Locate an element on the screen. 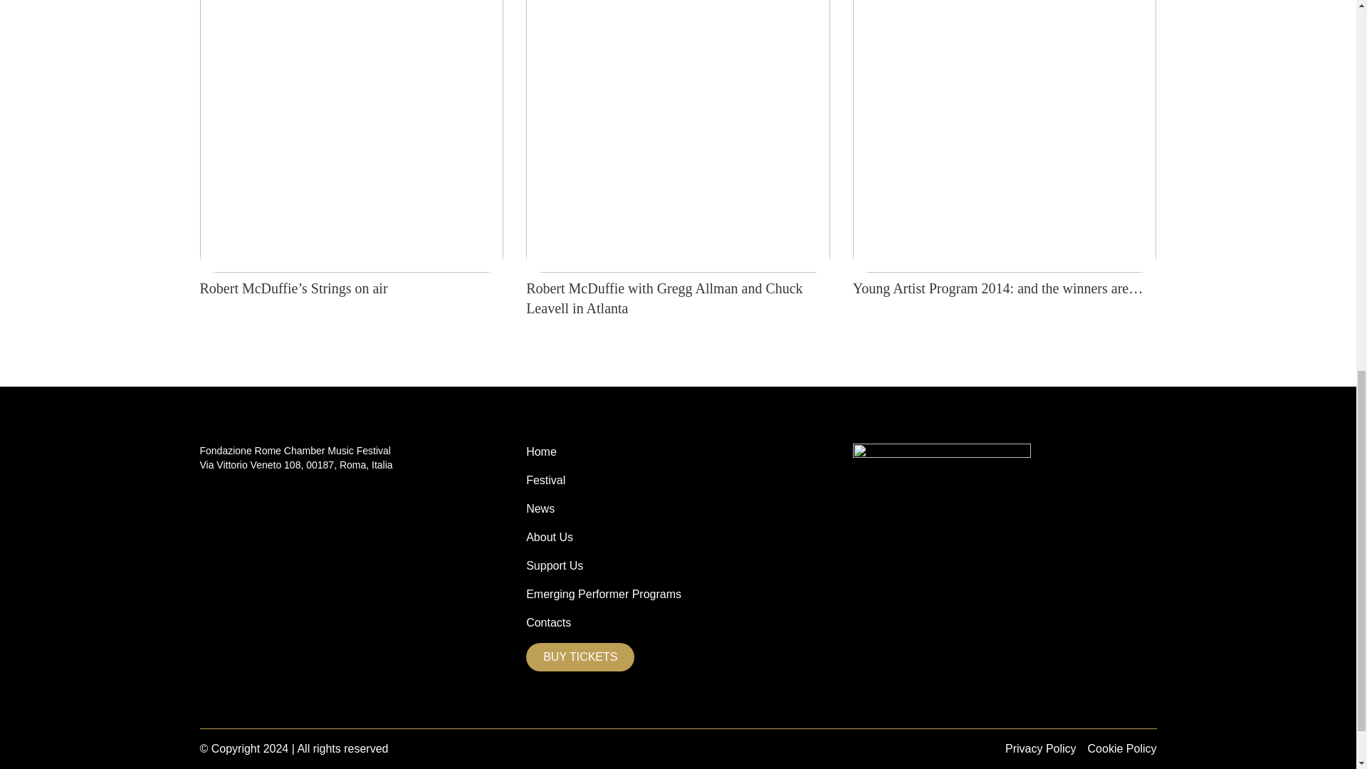  Cookie Policy is located at coordinates (1122, 749).